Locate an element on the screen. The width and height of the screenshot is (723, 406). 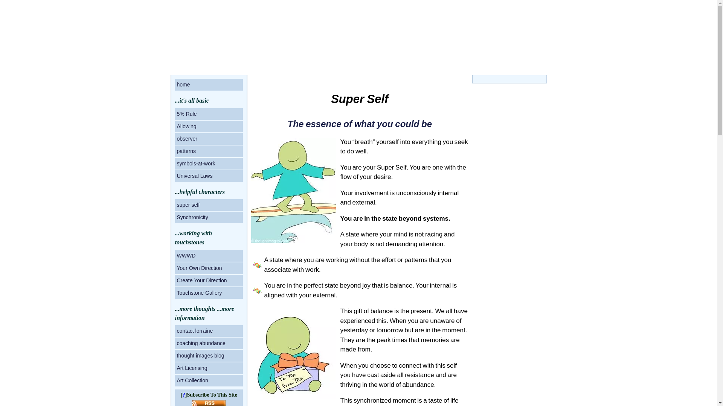
home is located at coordinates (209, 84).